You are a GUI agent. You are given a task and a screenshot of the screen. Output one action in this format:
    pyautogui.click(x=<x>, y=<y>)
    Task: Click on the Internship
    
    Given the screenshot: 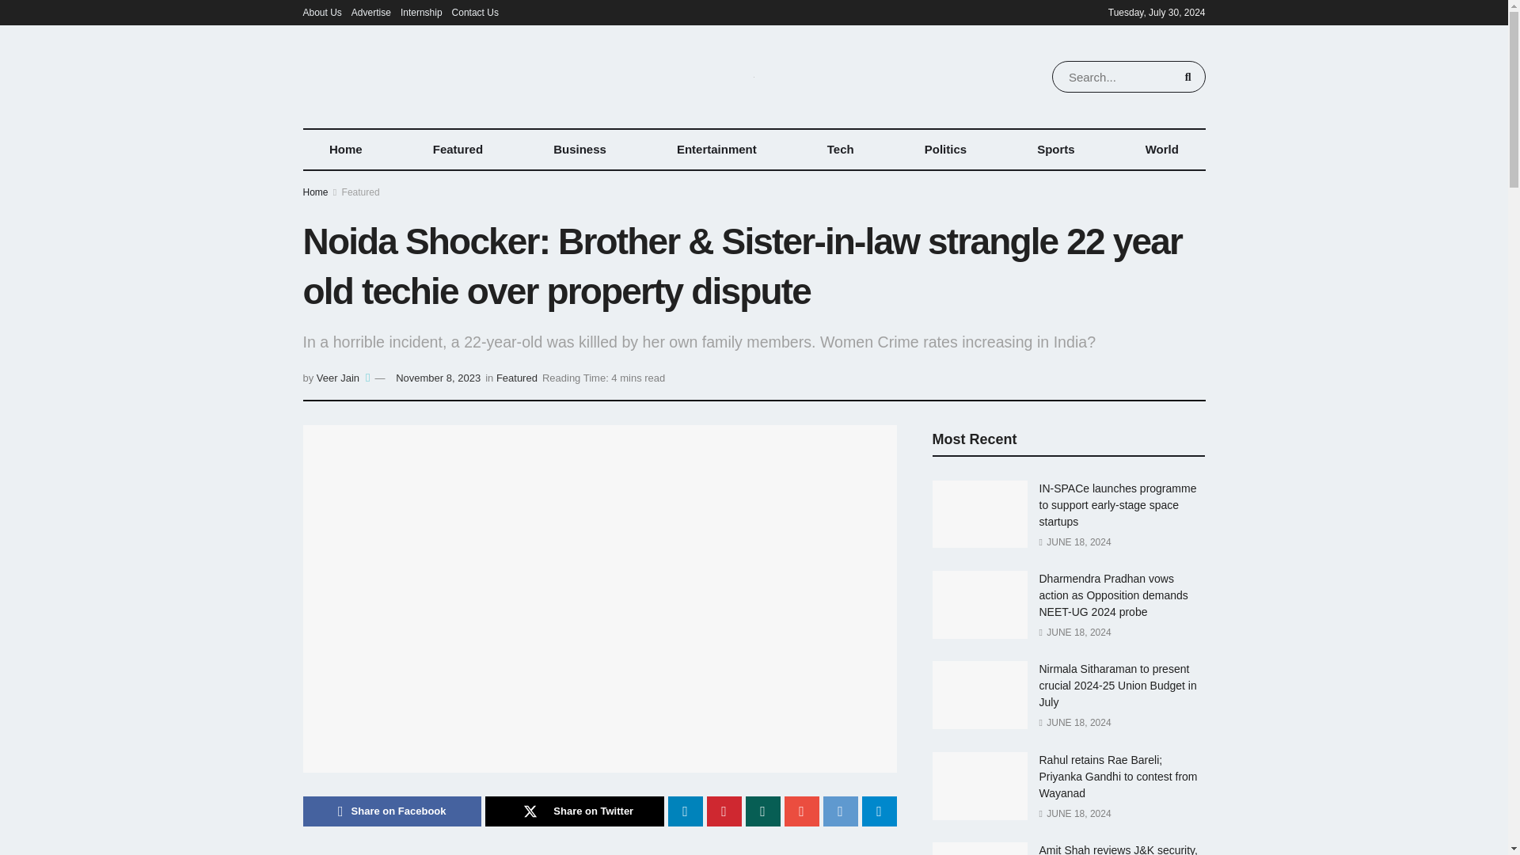 What is the action you would take?
    pyautogui.click(x=421, y=13)
    